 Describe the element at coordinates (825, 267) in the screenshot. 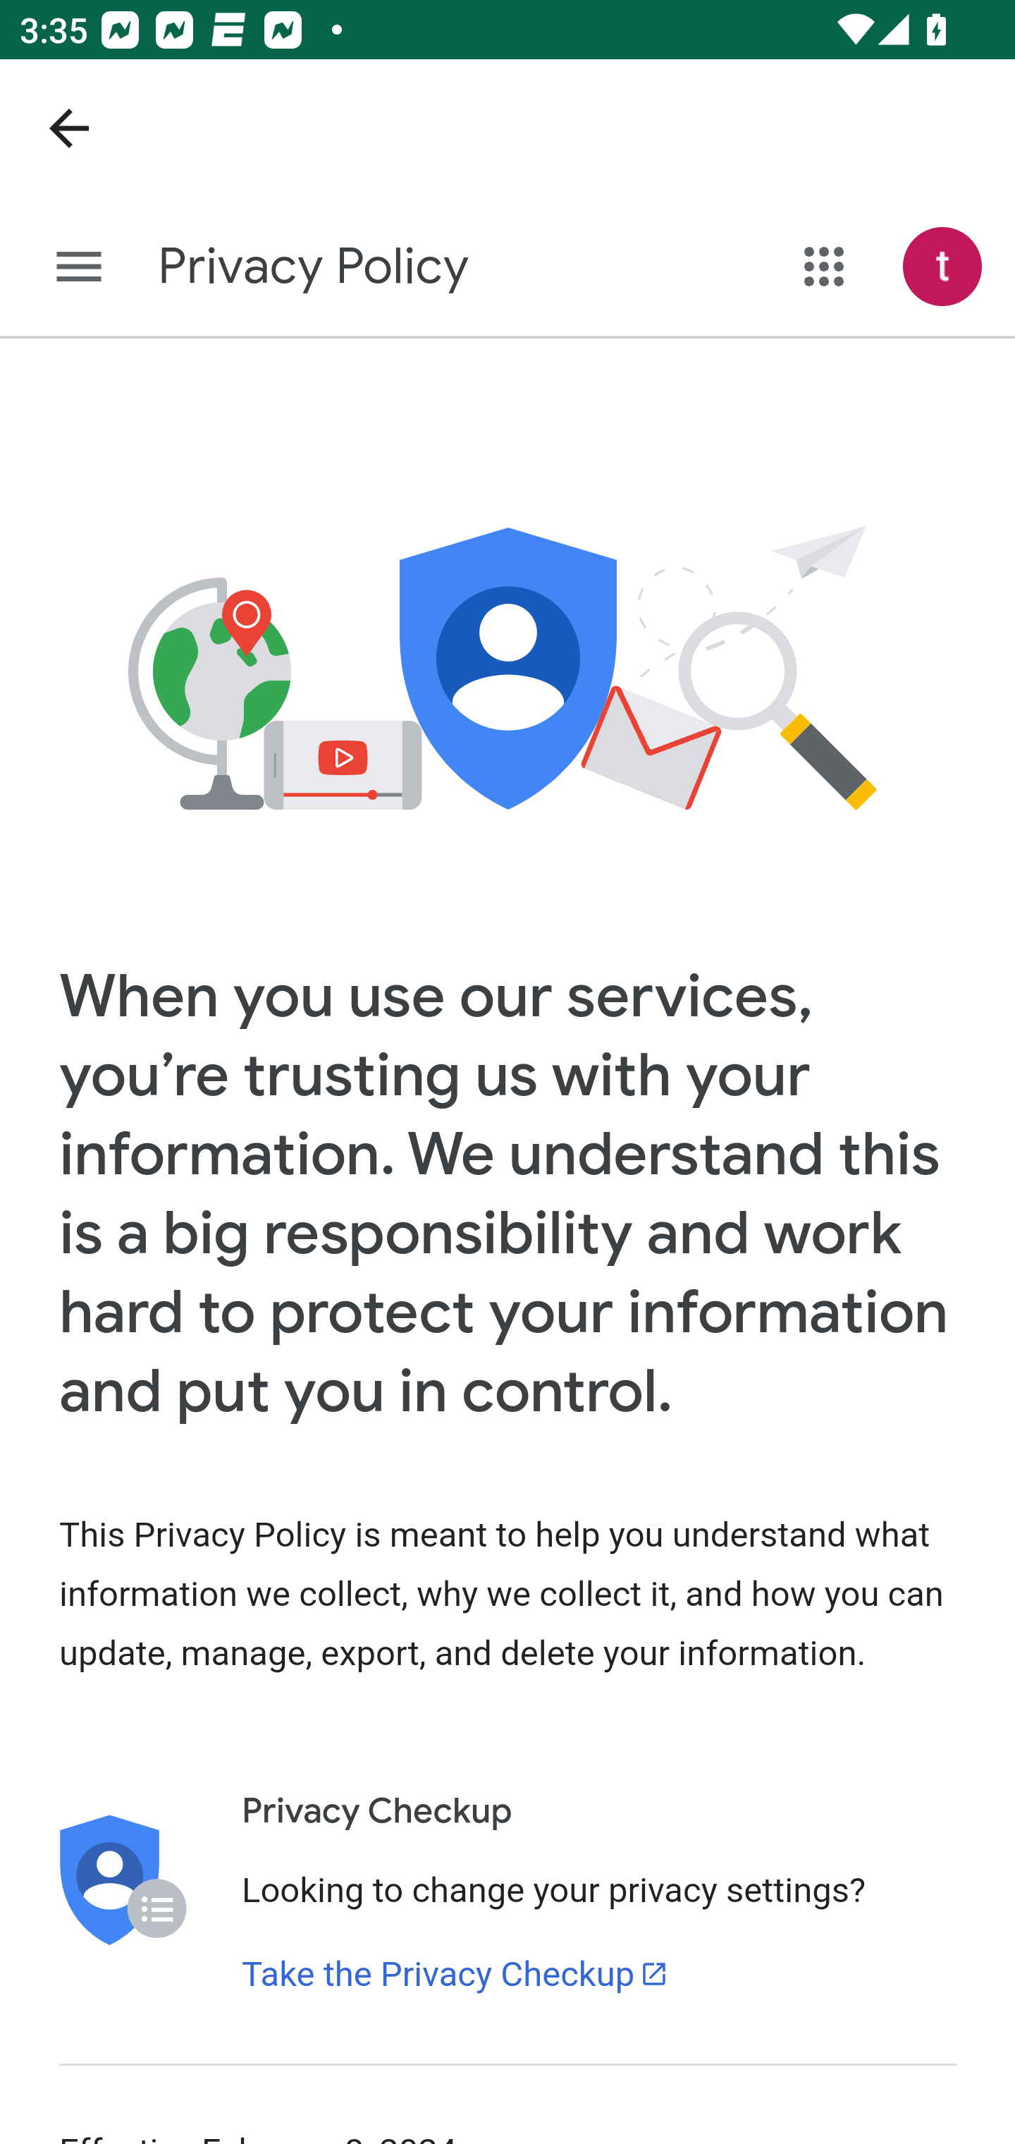

I see `Google apps` at that location.